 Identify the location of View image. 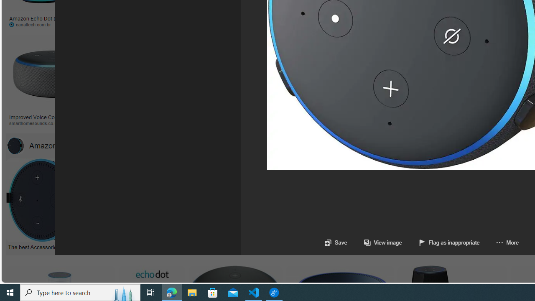
(383, 242).